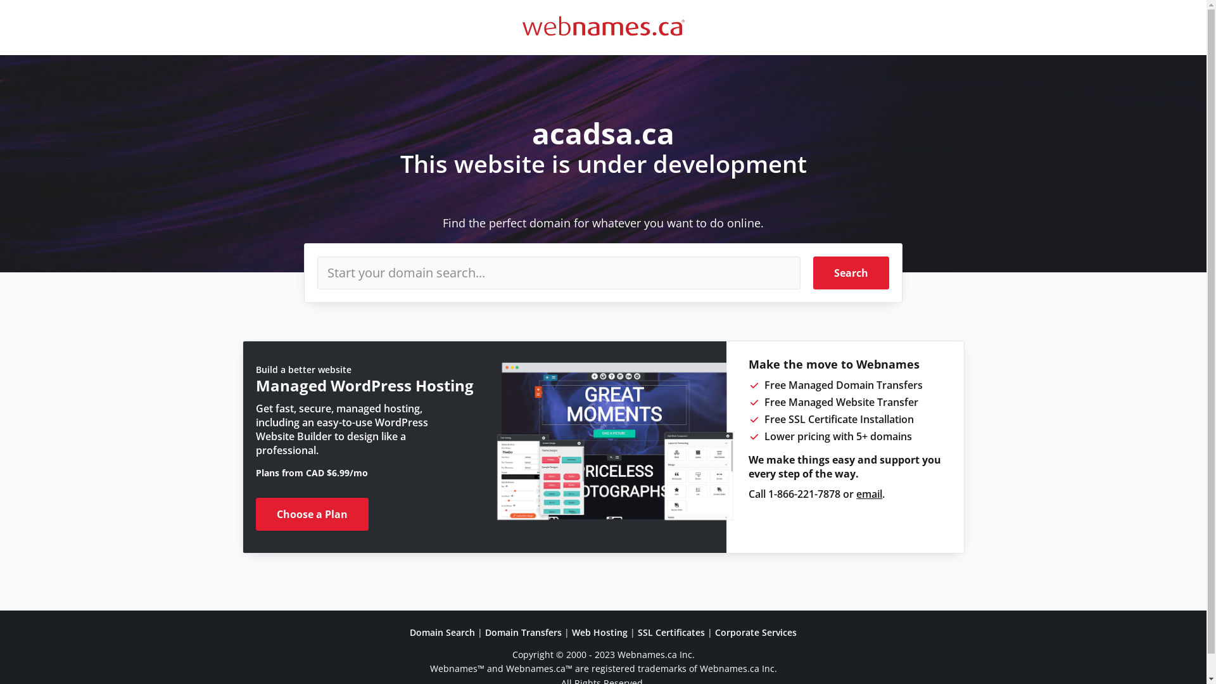  What do you see at coordinates (312, 514) in the screenshot?
I see `Choose a Plan` at bounding box center [312, 514].